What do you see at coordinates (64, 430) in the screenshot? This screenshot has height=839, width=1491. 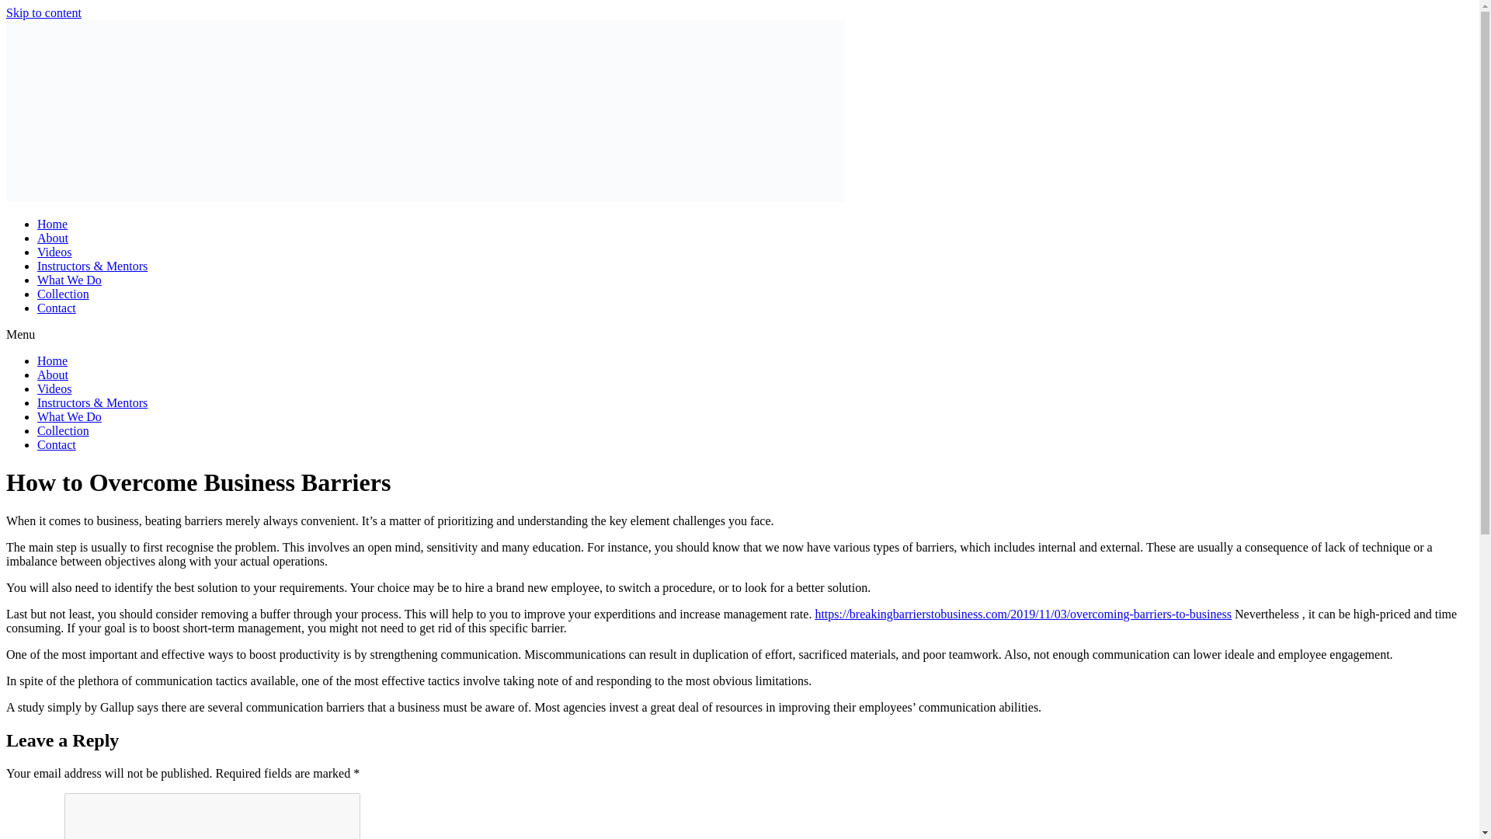 I see `Collection` at bounding box center [64, 430].